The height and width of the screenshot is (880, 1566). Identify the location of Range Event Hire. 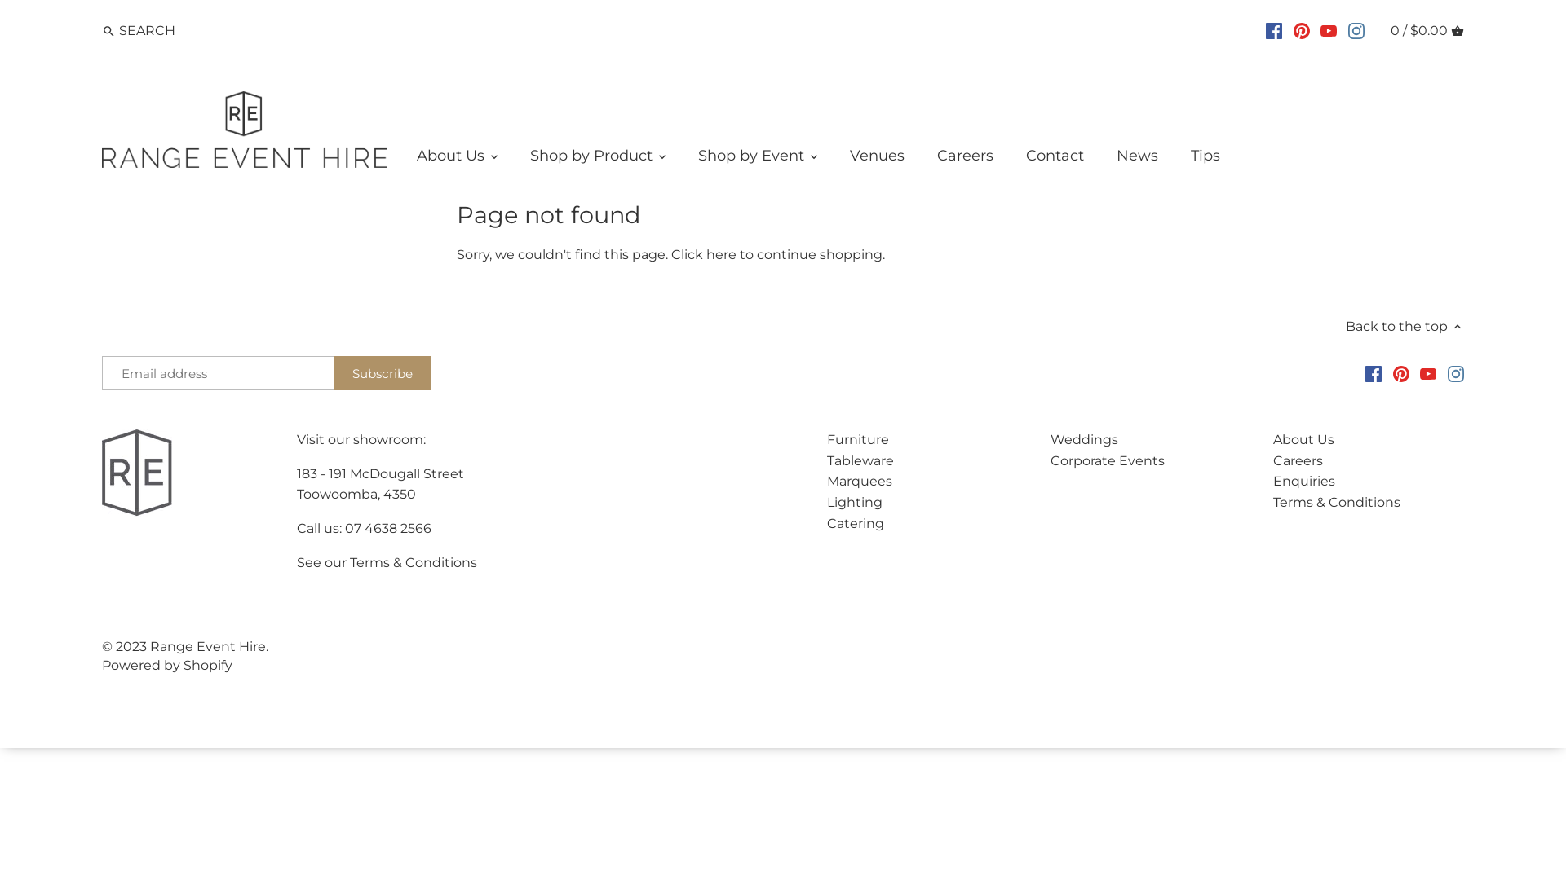
(208, 647).